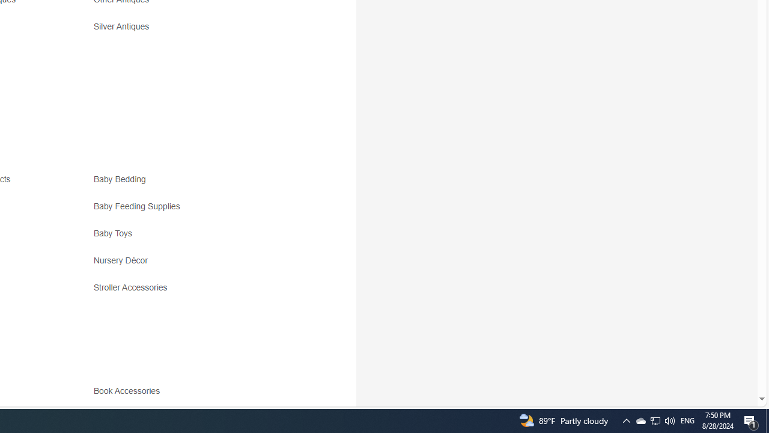 The image size is (769, 433). Describe the element at coordinates (199, 238) in the screenshot. I see `Baby Toys` at that location.